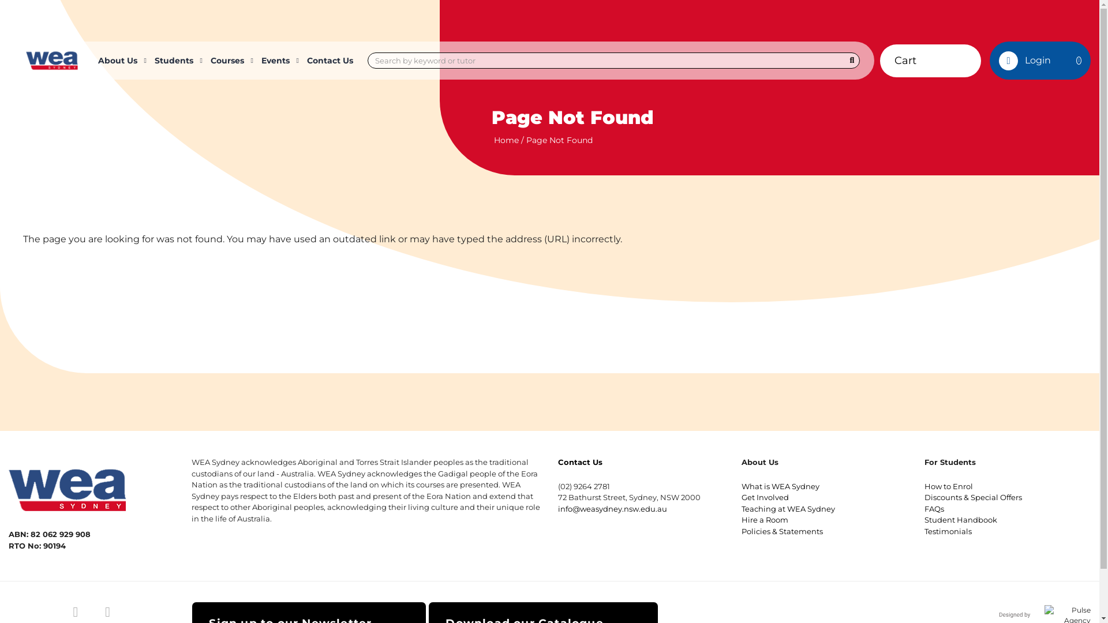 This screenshot has width=1108, height=623. Describe the element at coordinates (581, 462) in the screenshot. I see `Contact Us` at that location.